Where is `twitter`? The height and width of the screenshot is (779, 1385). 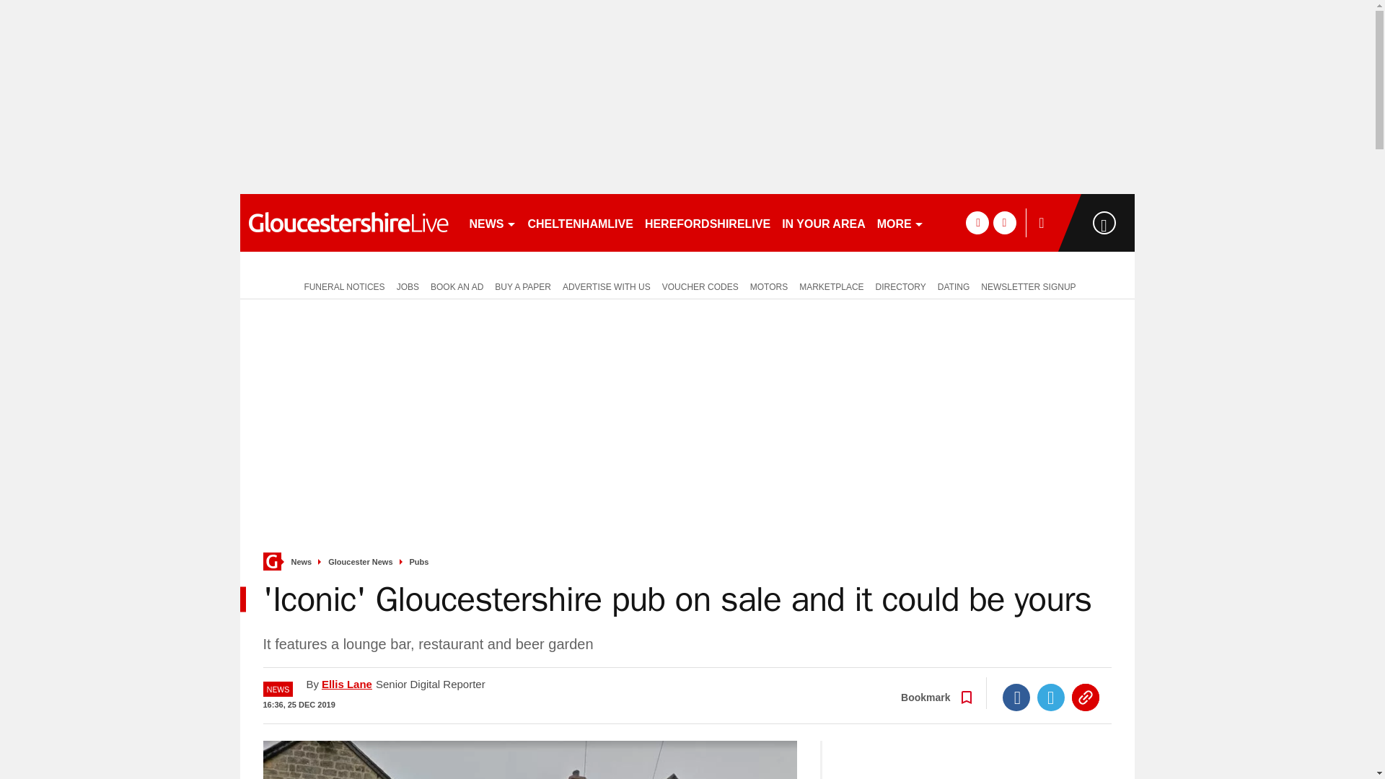 twitter is located at coordinates (1004, 222).